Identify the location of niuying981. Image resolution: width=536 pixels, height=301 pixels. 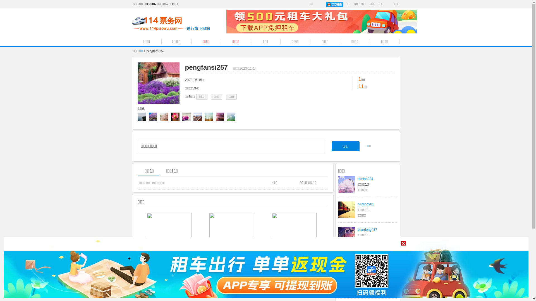
(366, 204).